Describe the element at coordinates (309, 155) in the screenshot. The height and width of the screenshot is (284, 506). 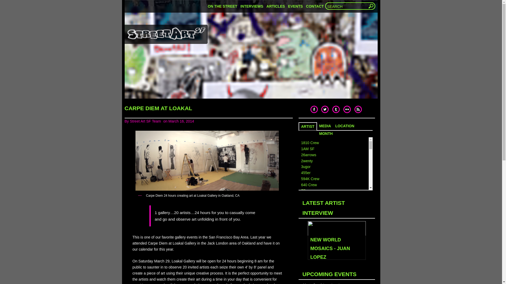
I see `26arrows` at that location.